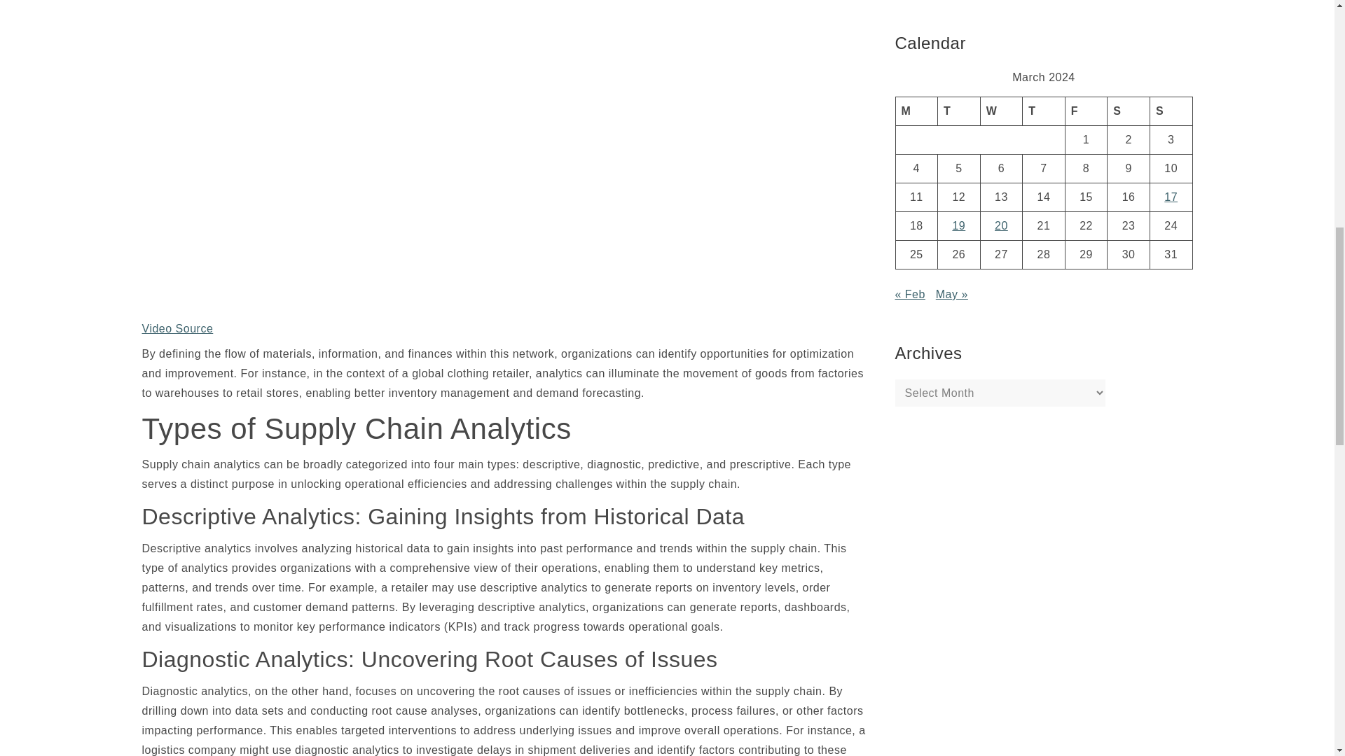  I want to click on Saturday, so click(1128, 111).